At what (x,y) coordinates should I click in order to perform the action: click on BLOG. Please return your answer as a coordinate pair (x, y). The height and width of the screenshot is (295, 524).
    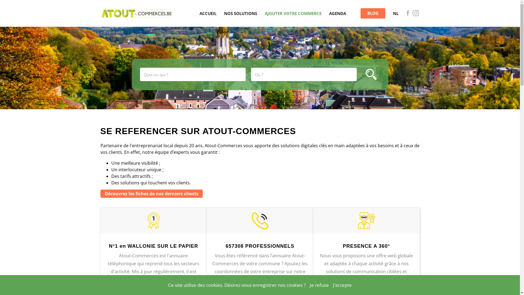
    Looking at the image, I should click on (373, 13).